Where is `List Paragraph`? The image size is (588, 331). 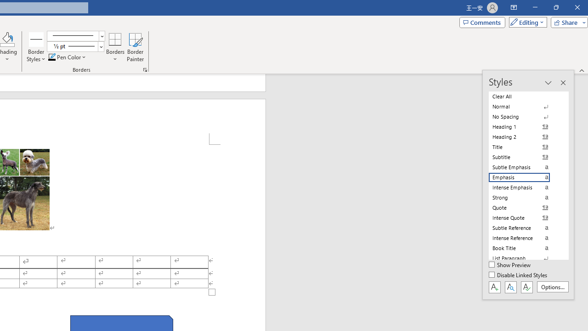
List Paragraph is located at coordinates (525, 258).